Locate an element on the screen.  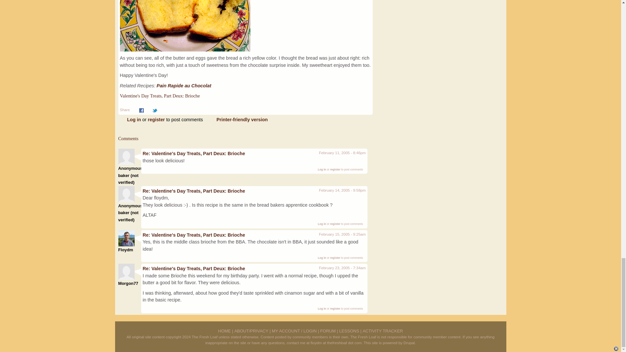
Anonymous baker's picture is located at coordinates (126, 194).